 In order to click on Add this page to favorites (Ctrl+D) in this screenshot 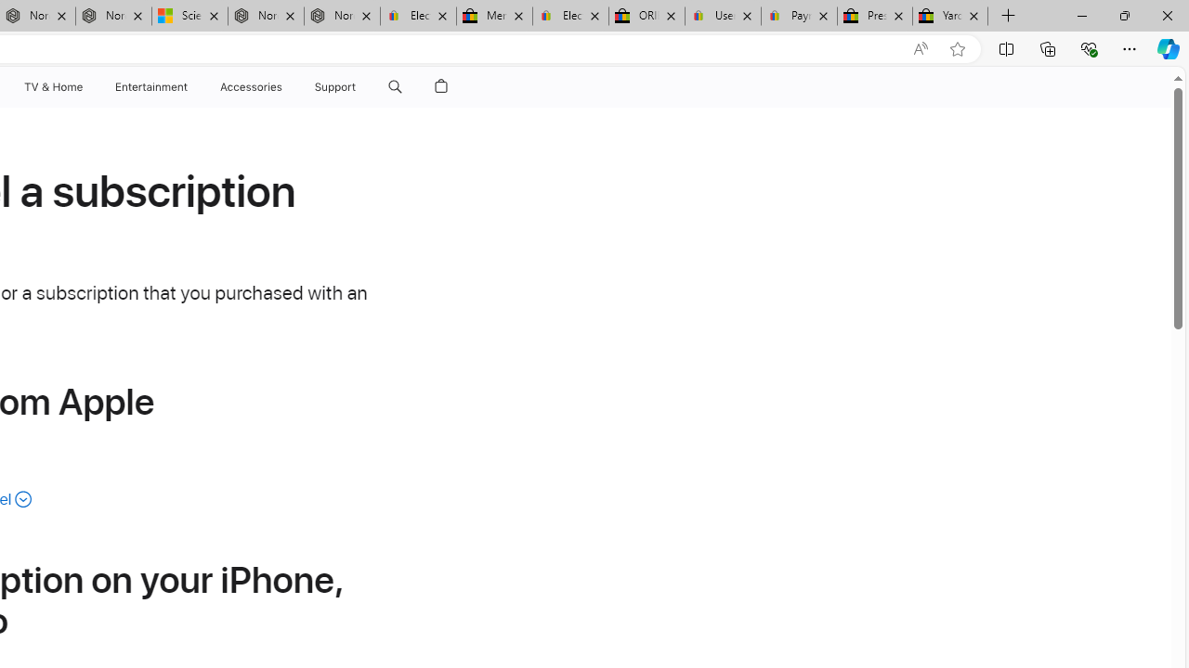, I will do `click(957, 49)`.